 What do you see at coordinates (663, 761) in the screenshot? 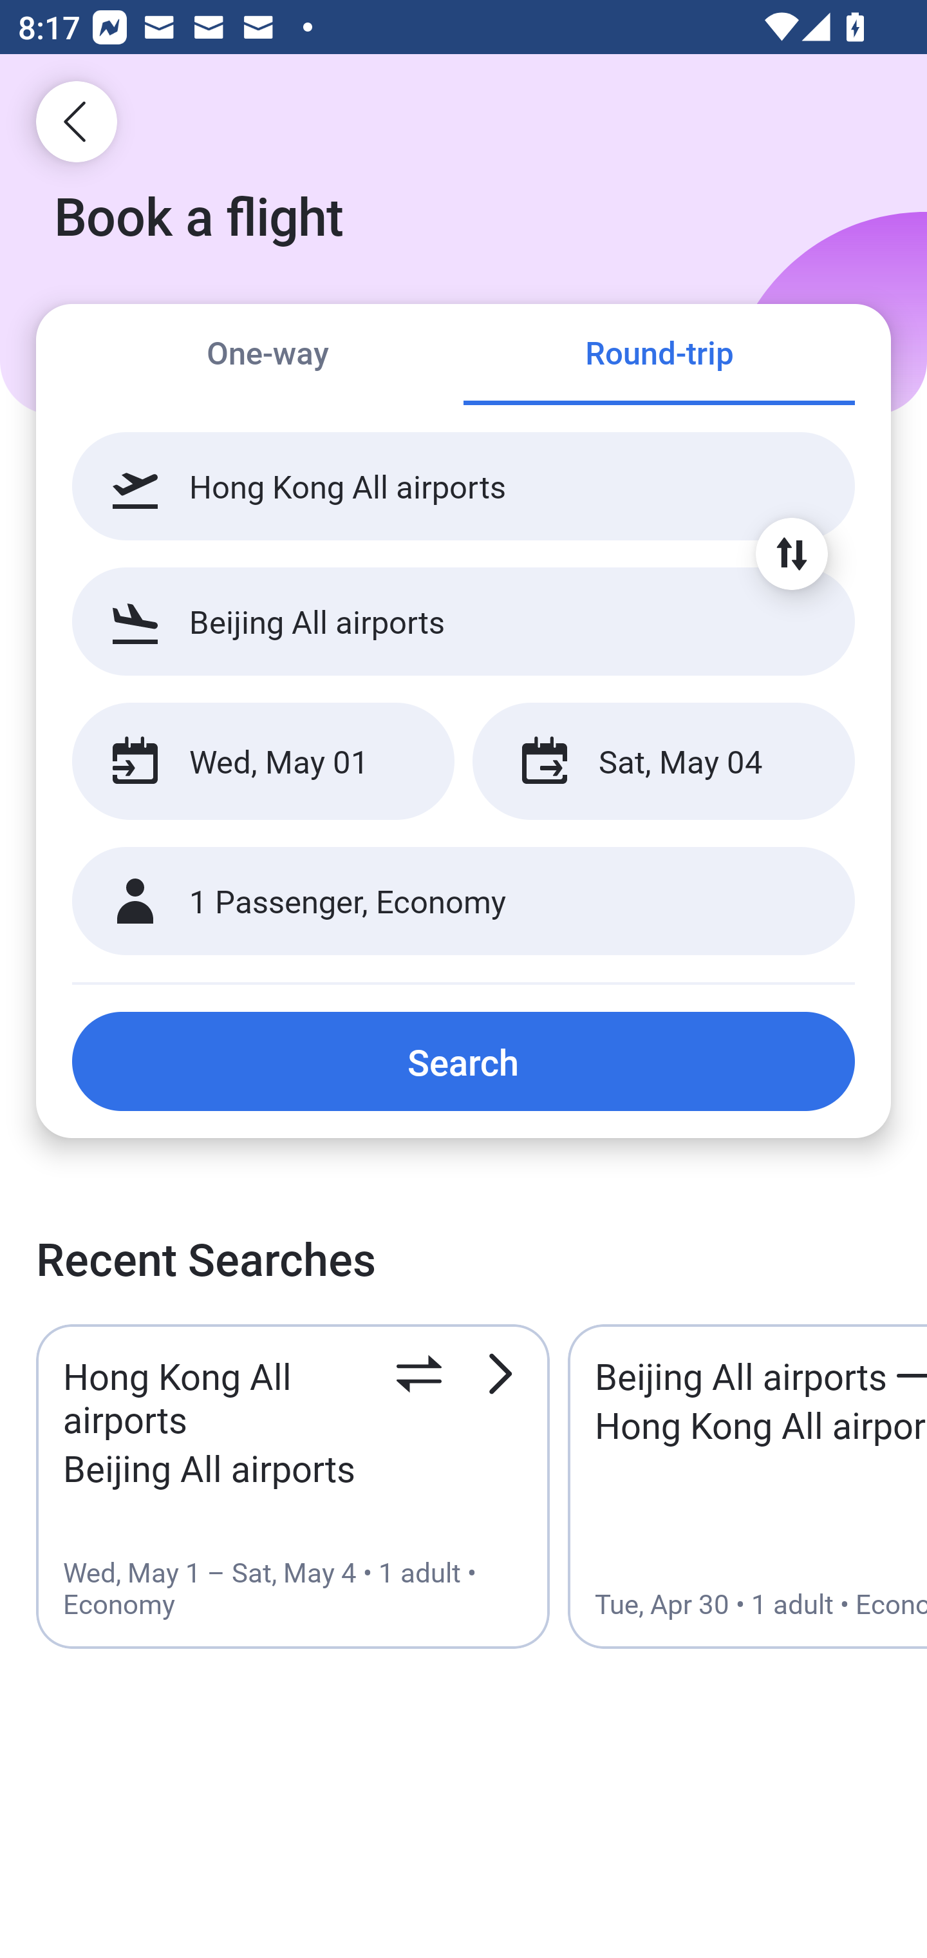
I see `Sat, May 04` at bounding box center [663, 761].